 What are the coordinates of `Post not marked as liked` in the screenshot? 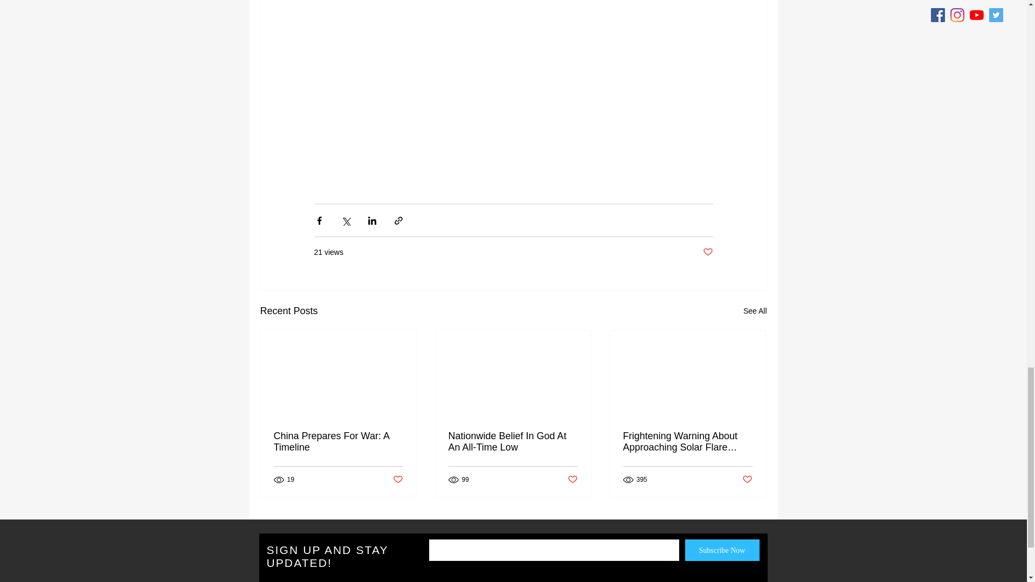 It's located at (572, 480).